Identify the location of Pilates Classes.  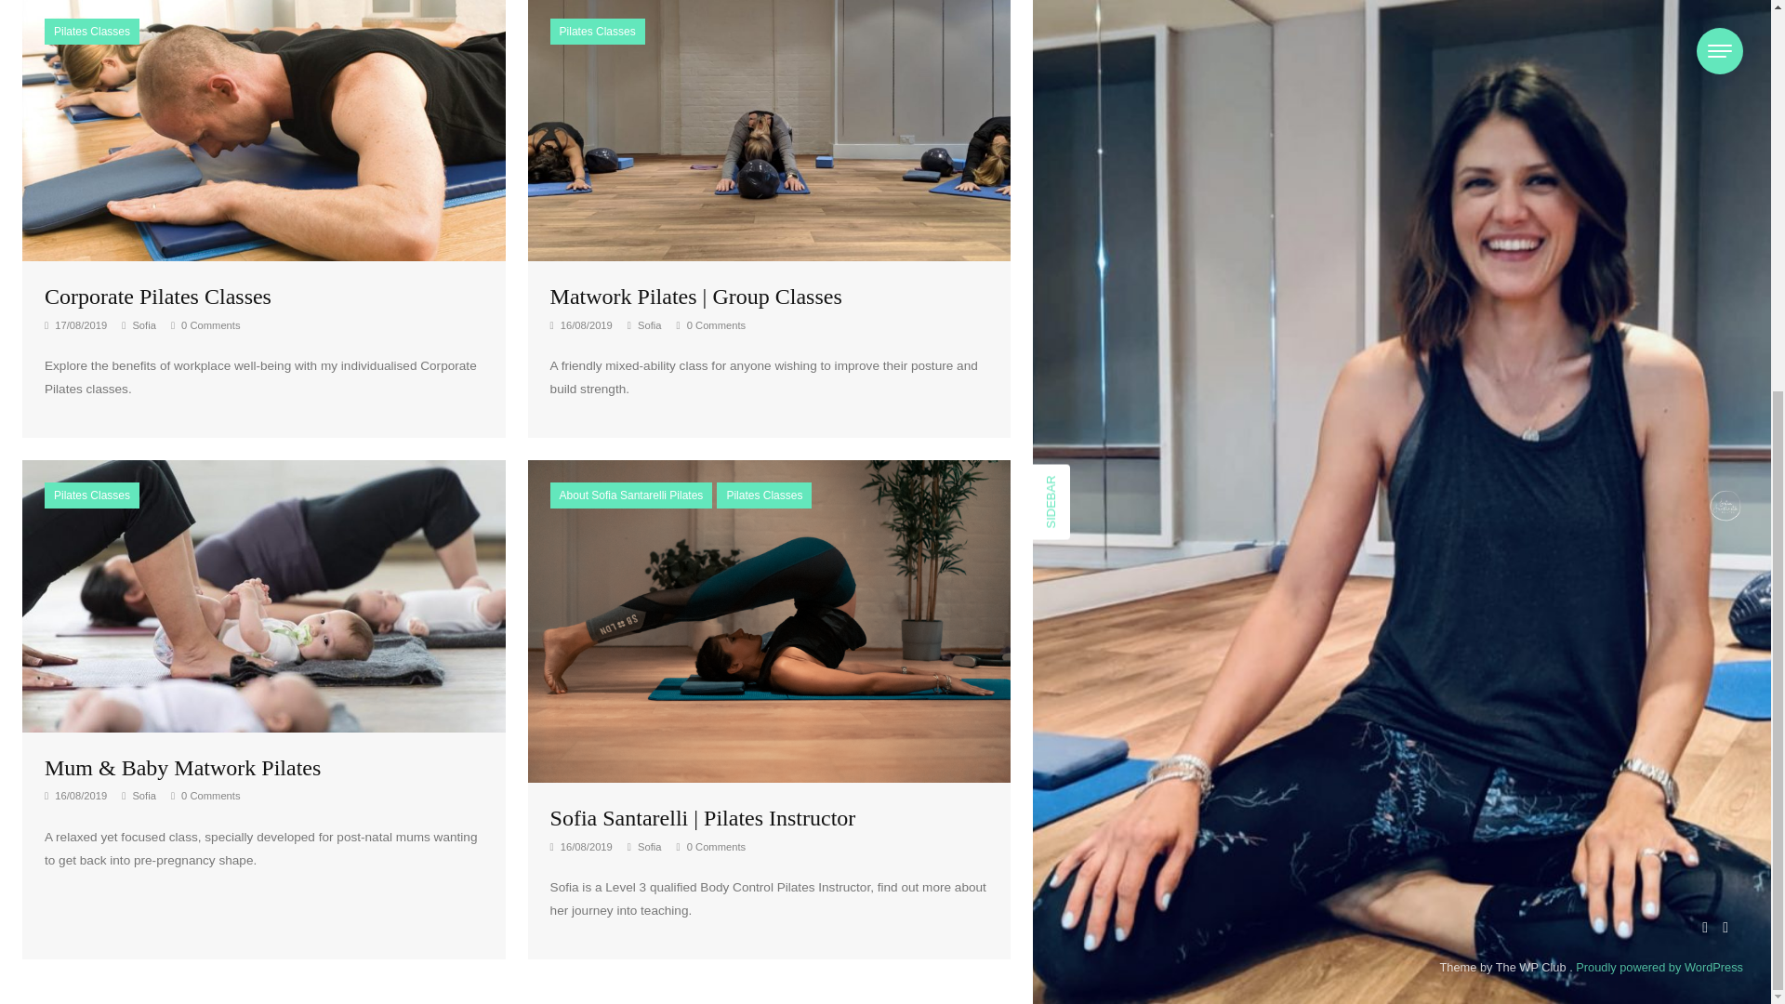
(764, 495).